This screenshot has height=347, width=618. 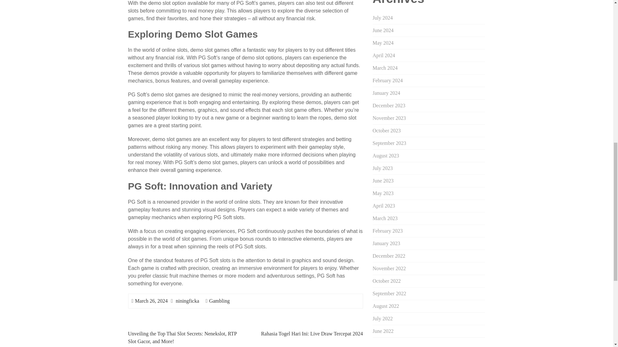 I want to click on June 2023, so click(x=383, y=181).